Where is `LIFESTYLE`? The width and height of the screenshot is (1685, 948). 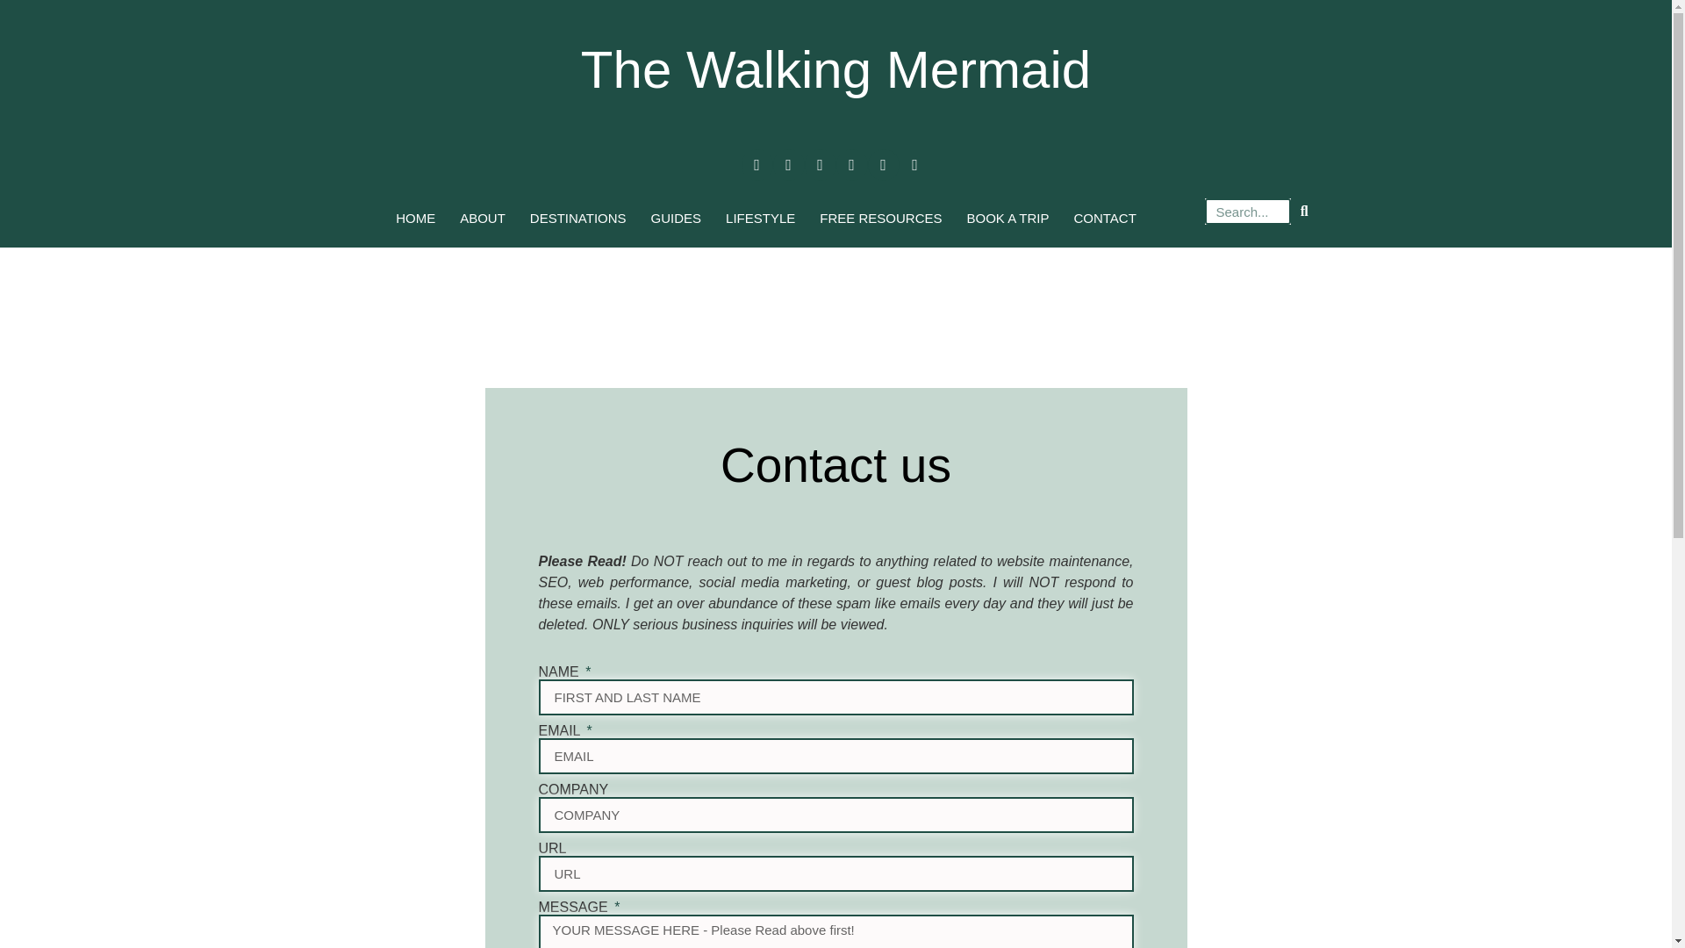
LIFESTYLE is located at coordinates (760, 218).